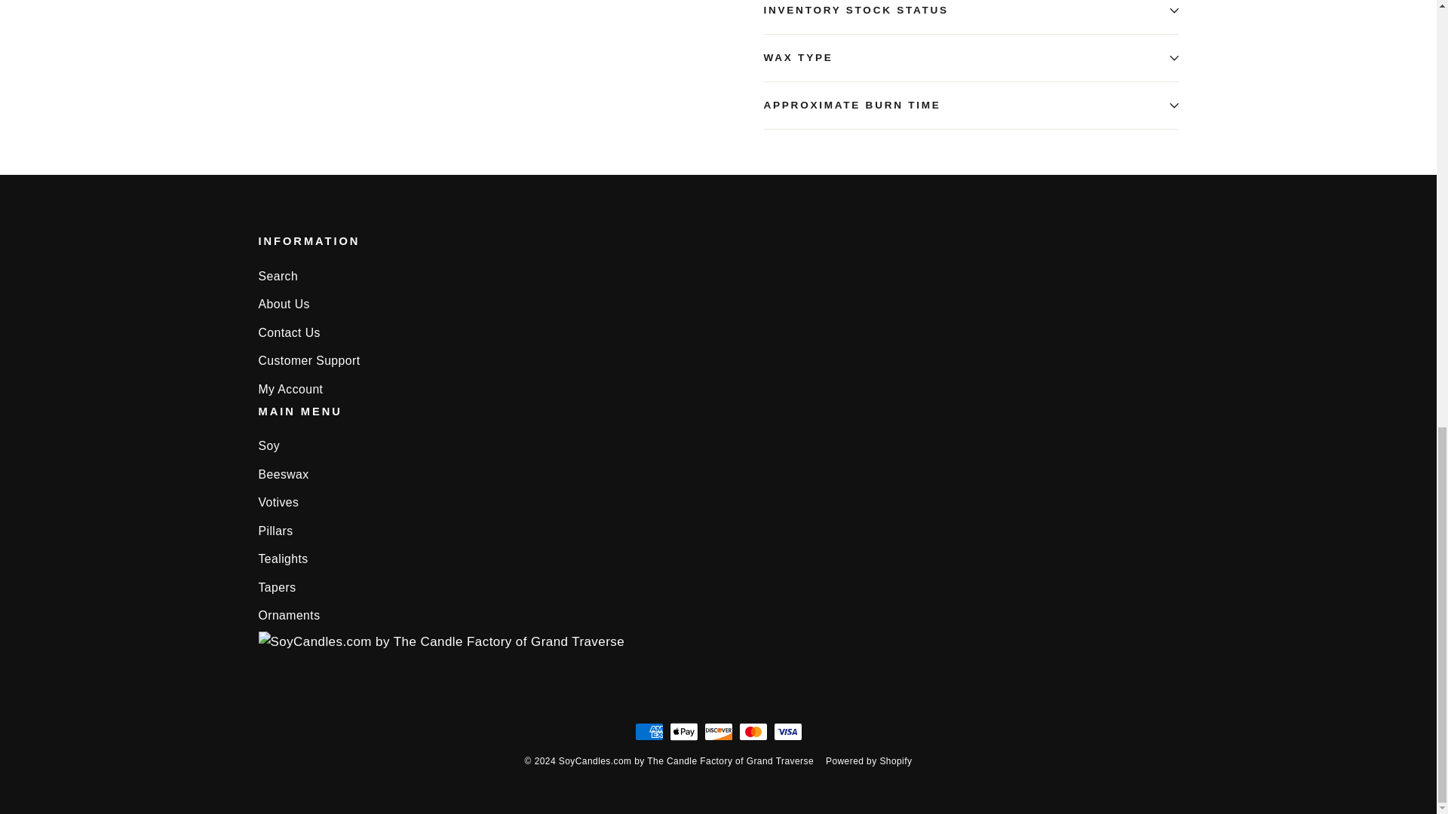 The height and width of the screenshot is (814, 1448). What do you see at coordinates (718, 731) in the screenshot?
I see `Discover` at bounding box center [718, 731].